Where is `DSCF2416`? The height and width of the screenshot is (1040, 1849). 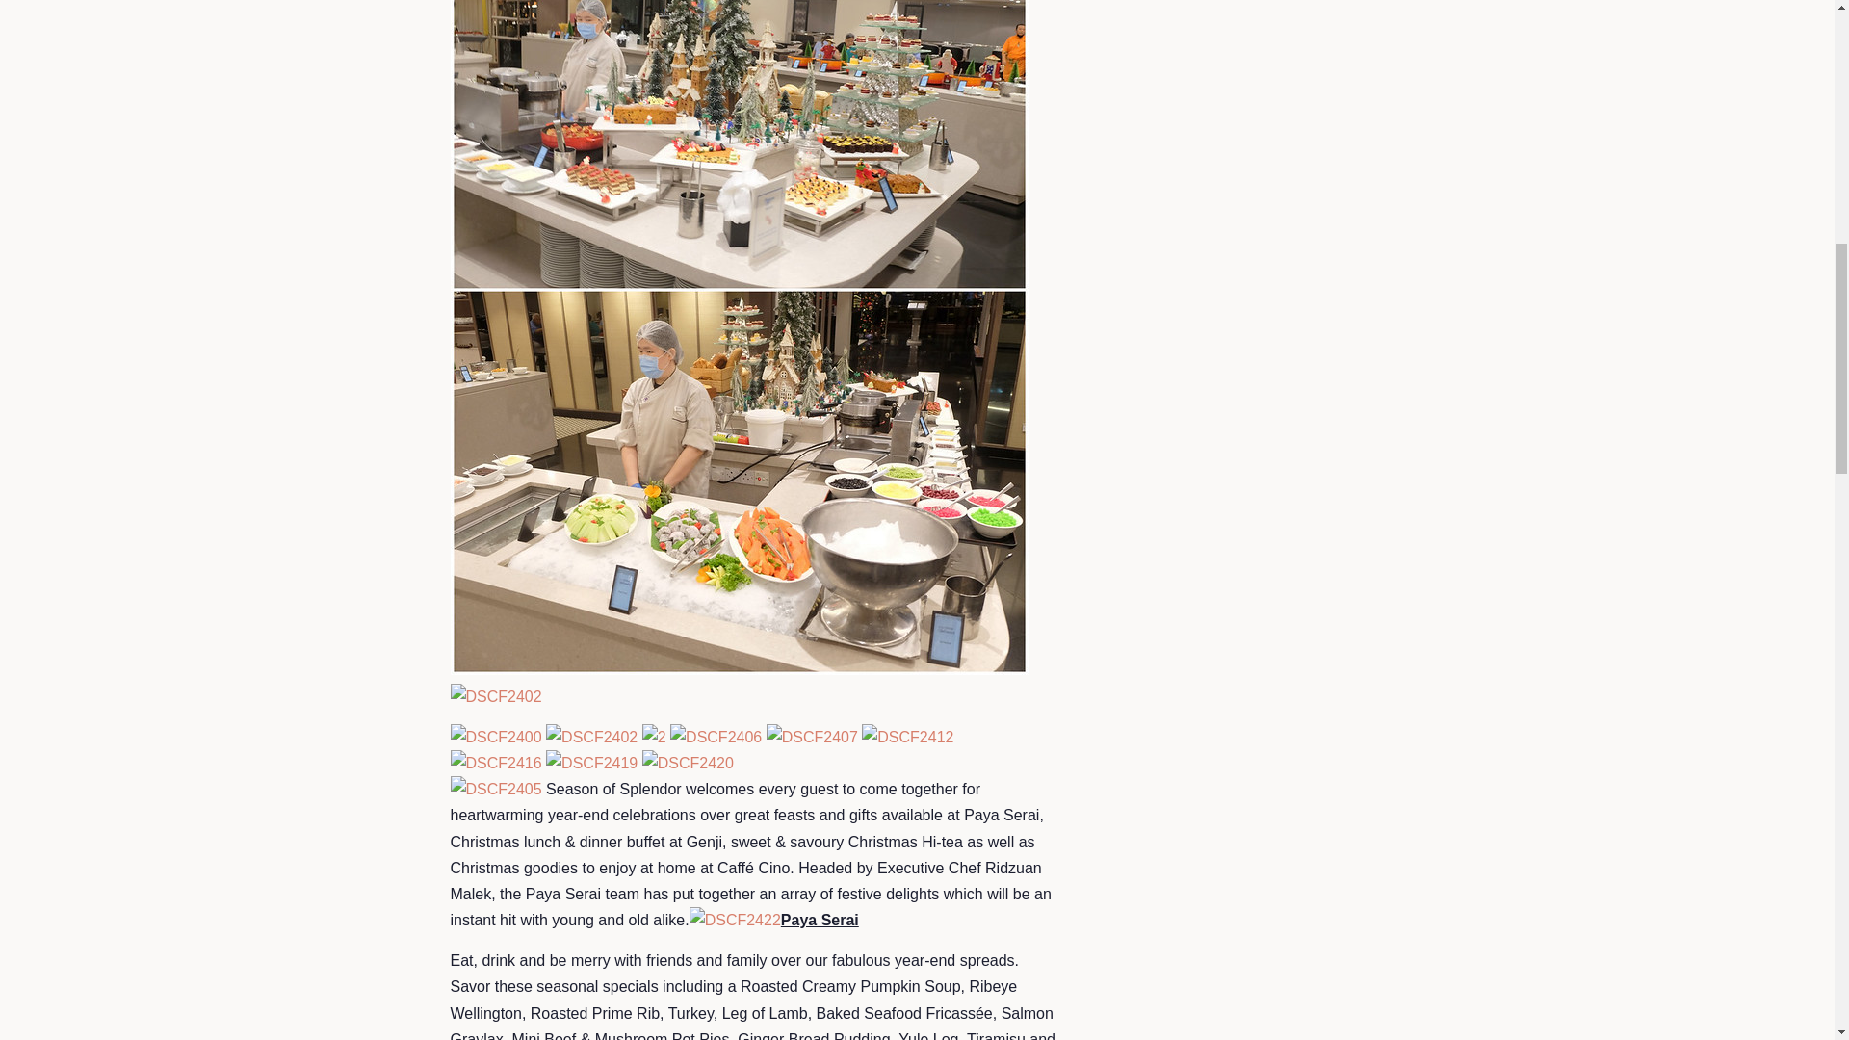 DSCF2416 is located at coordinates (496, 763).